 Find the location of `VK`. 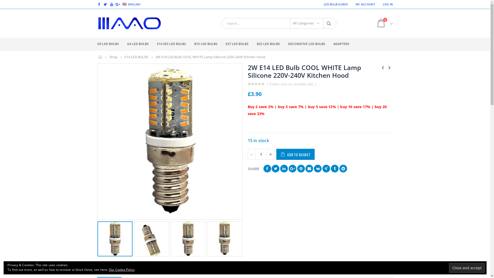

VK is located at coordinates (318, 169).